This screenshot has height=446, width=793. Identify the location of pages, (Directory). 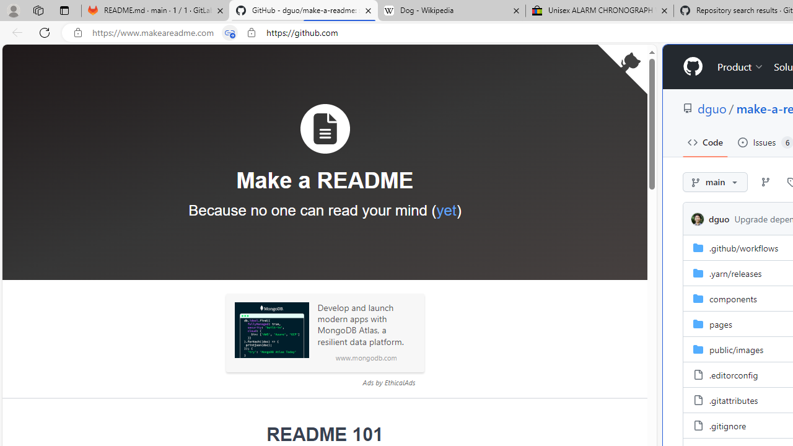
(721, 323).